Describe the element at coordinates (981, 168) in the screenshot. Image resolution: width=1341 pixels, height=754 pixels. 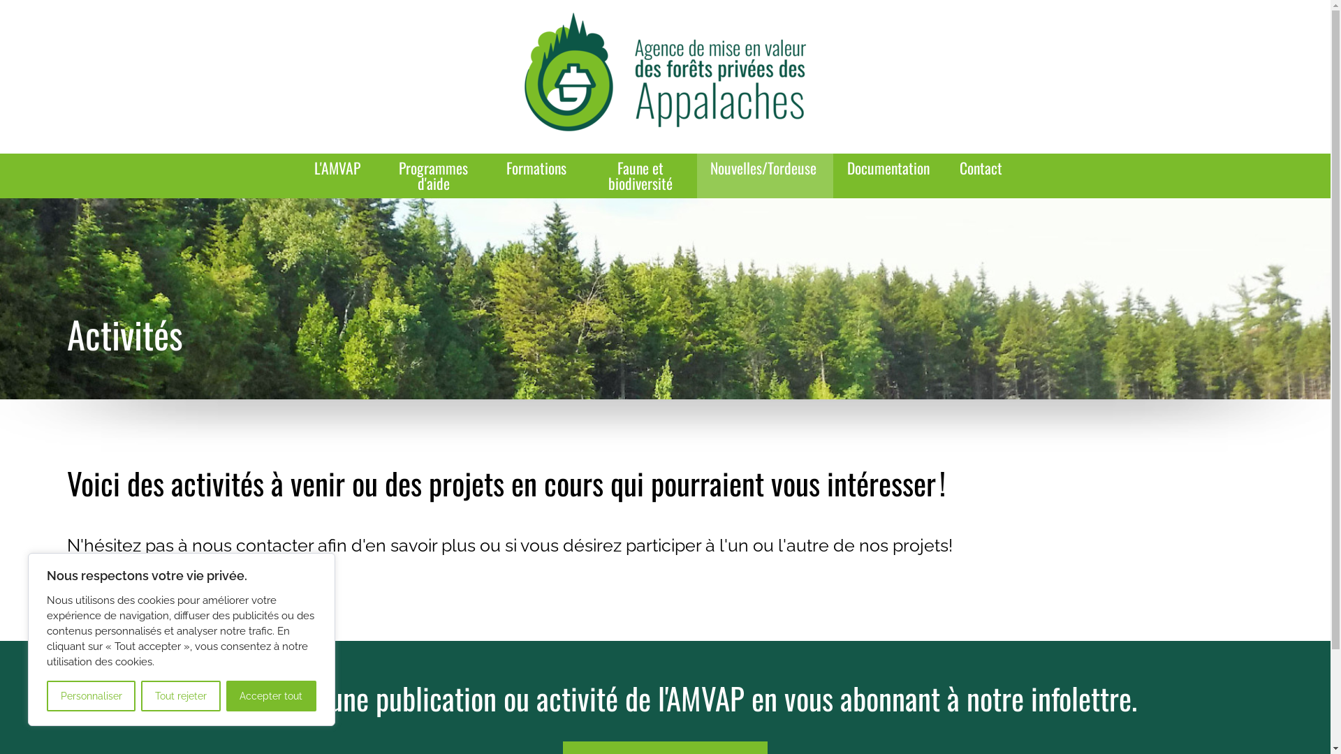
I see `Contact` at that location.